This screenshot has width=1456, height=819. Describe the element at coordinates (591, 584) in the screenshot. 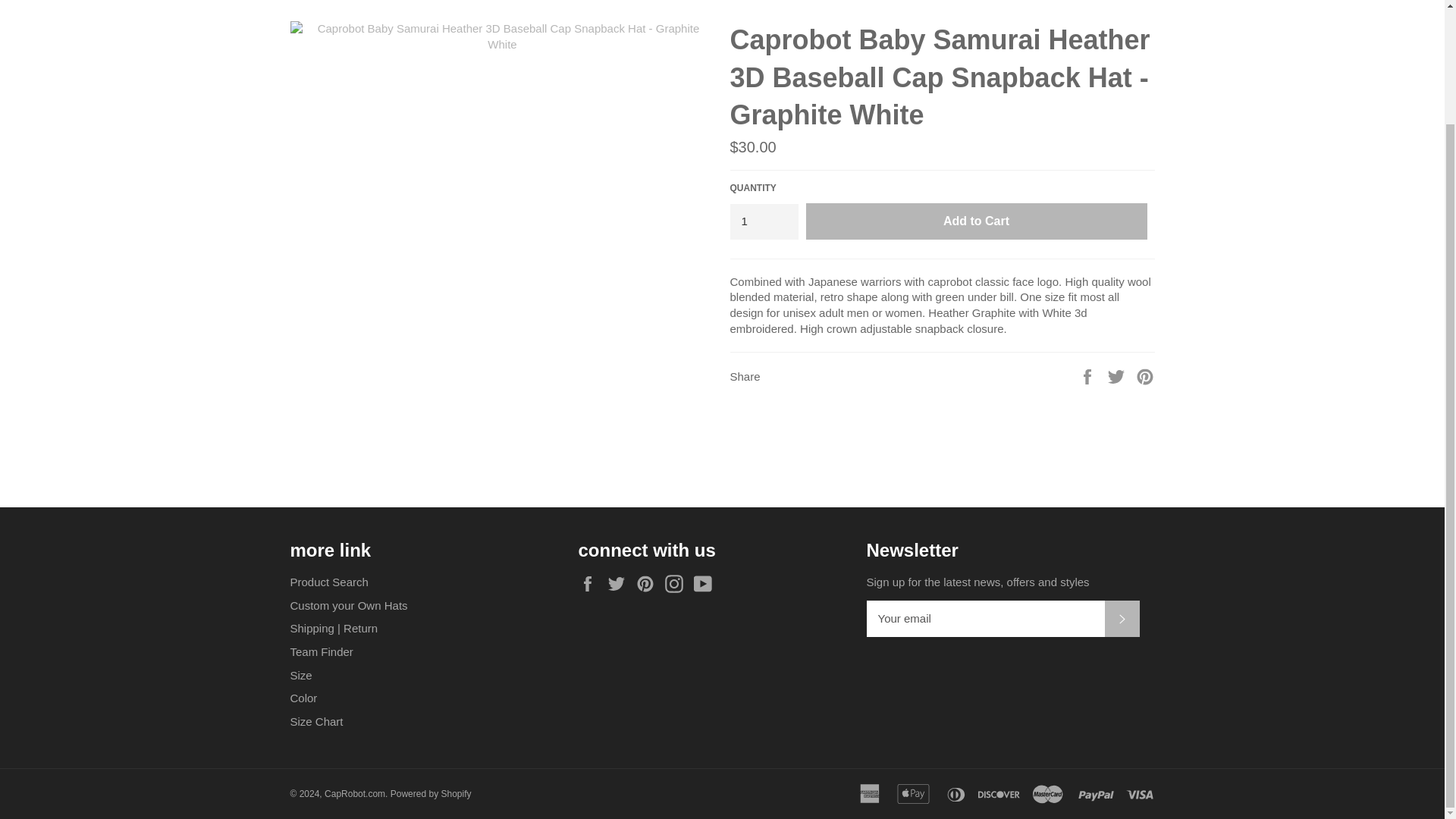

I see `CapRobot.com on Facebook` at that location.